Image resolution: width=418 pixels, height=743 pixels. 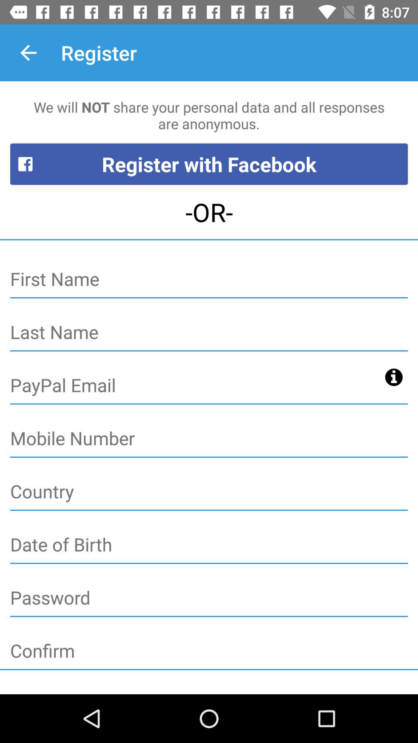 What do you see at coordinates (209, 651) in the screenshot?
I see `confirm password` at bounding box center [209, 651].